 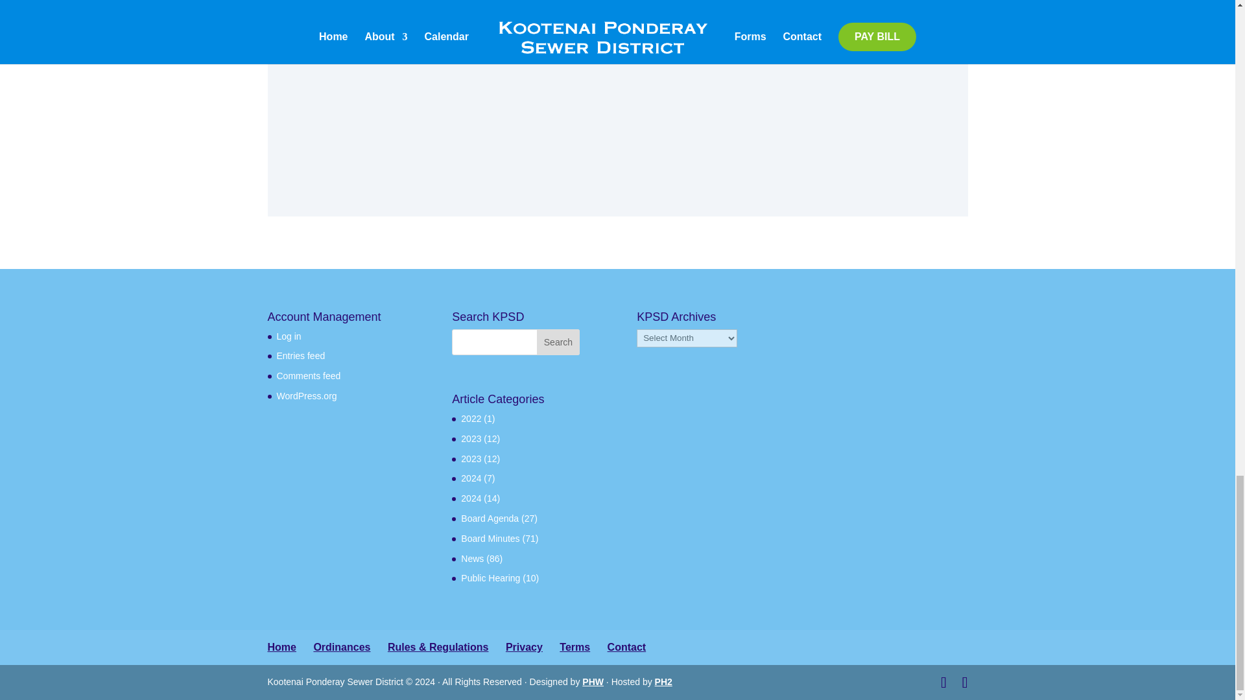 What do you see at coordinates (558, 342) in the screenshot?
I see `Search` at bounding box center [558, 342].